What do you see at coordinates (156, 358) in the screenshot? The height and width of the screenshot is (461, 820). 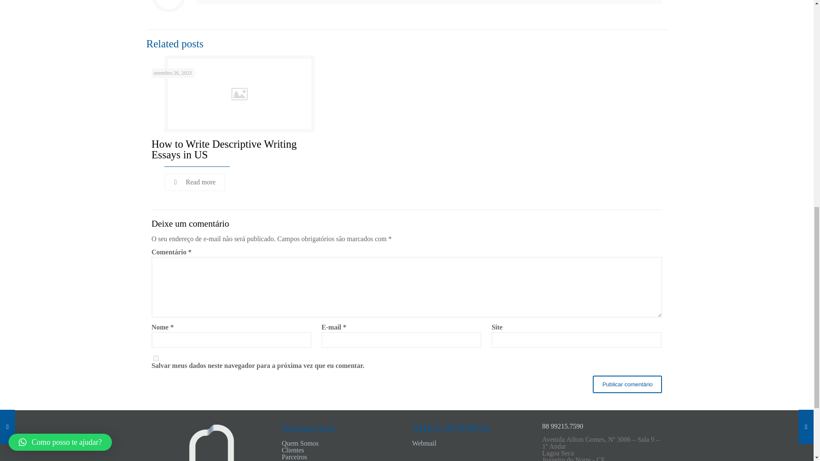 I see `yes` at bounding box center [156, 358].